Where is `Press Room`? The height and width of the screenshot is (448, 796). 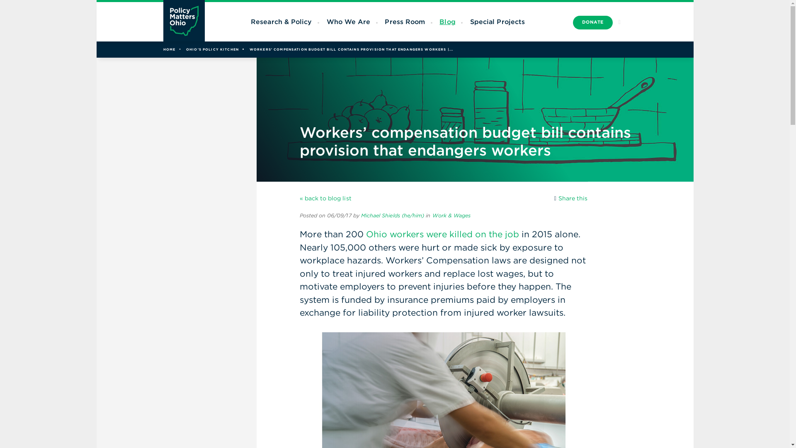 Press Room is located at coordinates (405, 22).